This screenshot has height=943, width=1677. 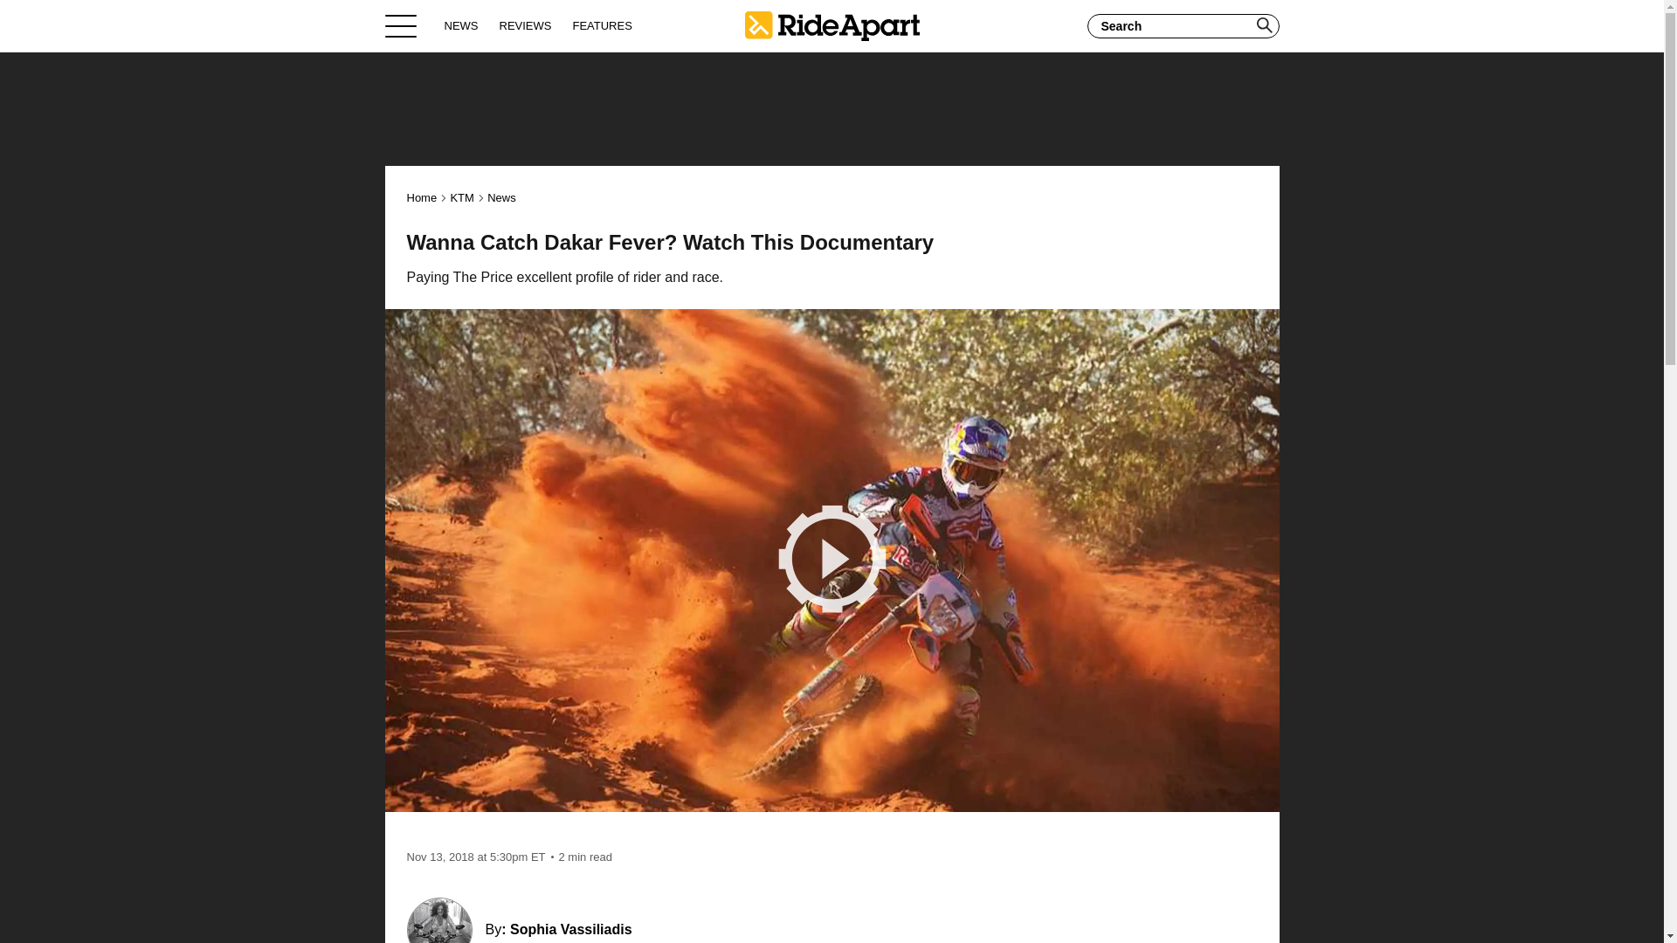 I want to click on FEATURES, so click(x=601, y=25).